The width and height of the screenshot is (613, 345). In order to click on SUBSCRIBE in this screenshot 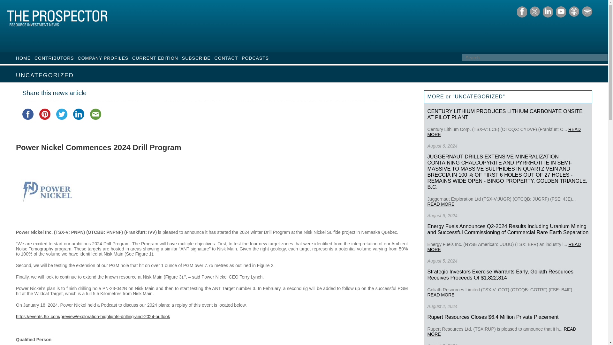, I will do `click(196, 58)`.